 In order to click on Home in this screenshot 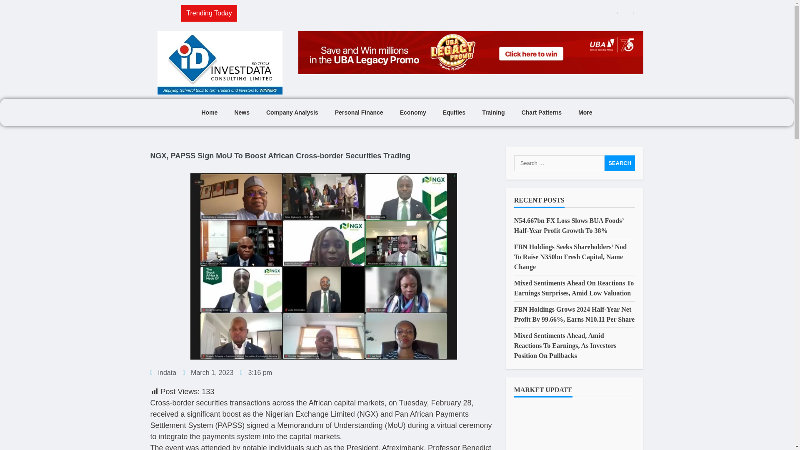, I will do `click(209, 112)`.